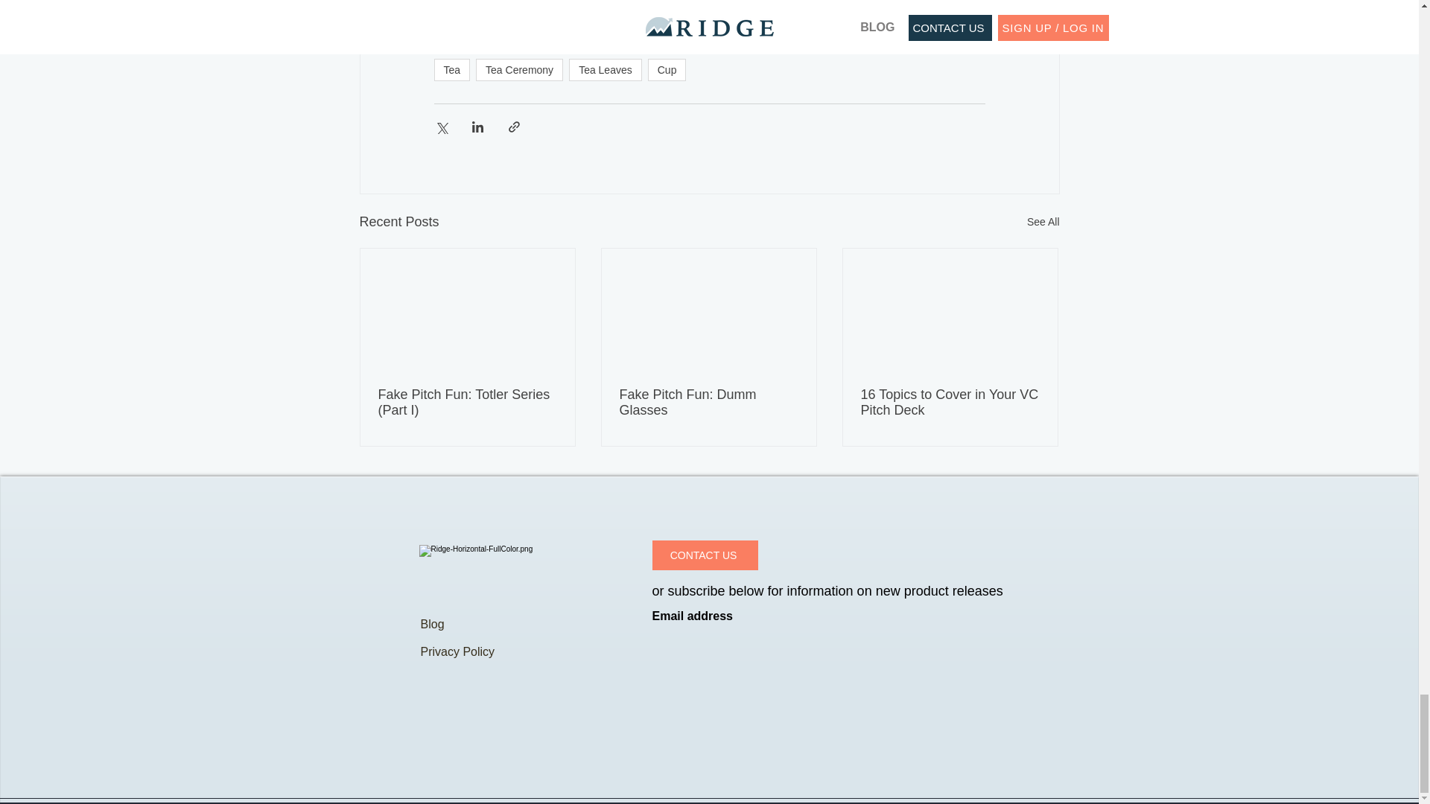 The height and width of the screenshot is (804, 1430). What do you see at coordinates (705, 555) in the screenshot?
I see `CONTACT US` at bounding box center [705, 555].